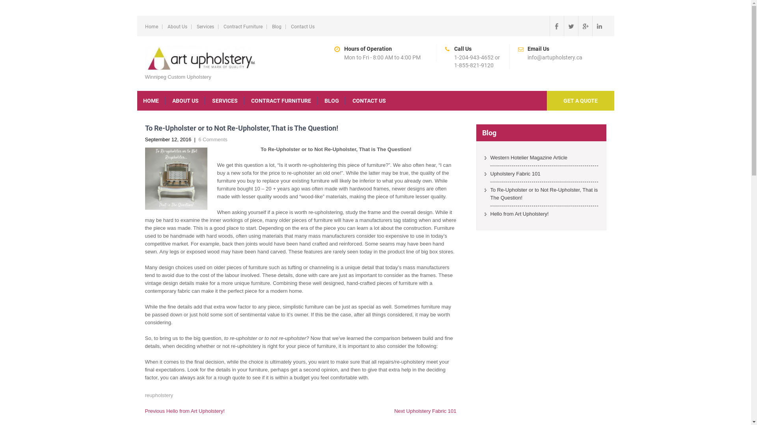 The height and width of the screenshot is (425, 757). Describe the element at coordinates (599, 26) in the screenshot. I see `linkedin` at that location.